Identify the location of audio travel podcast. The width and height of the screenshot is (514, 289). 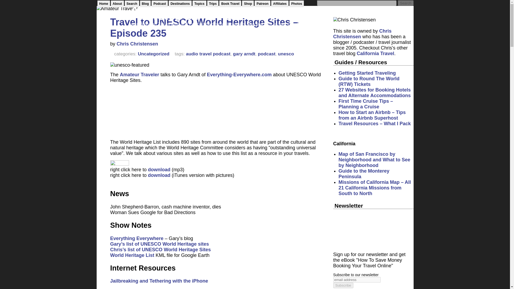
(208, 54).